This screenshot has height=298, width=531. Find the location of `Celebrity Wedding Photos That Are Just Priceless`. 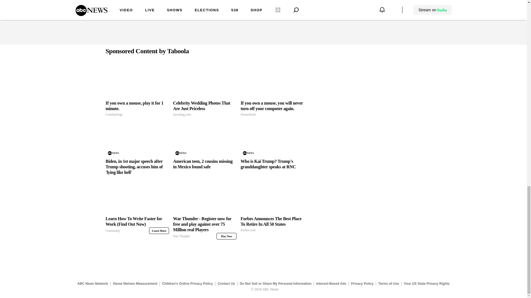

Celebrity Wedding Photos That Are Just Priceless is located at coordinates (159, 231).